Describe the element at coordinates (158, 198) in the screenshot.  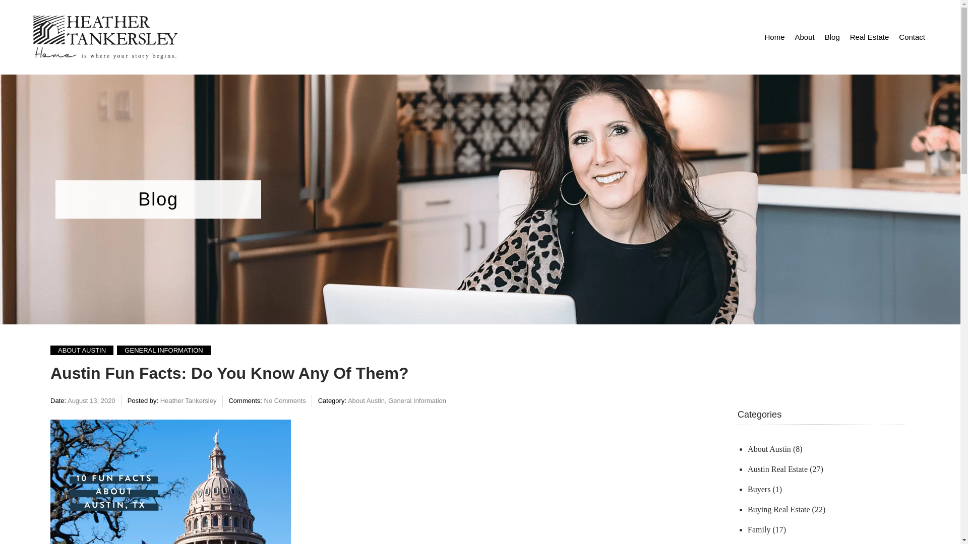
I see `Blog` at that location.